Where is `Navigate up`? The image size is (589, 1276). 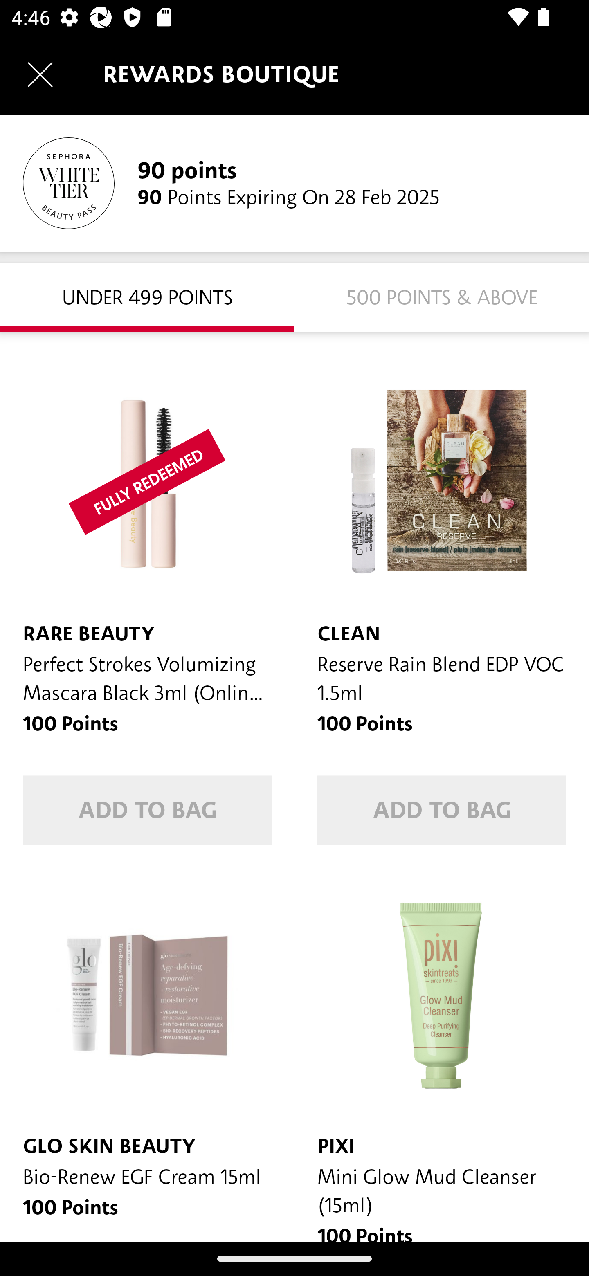 Navigate up is located at coordinates (40, 74).